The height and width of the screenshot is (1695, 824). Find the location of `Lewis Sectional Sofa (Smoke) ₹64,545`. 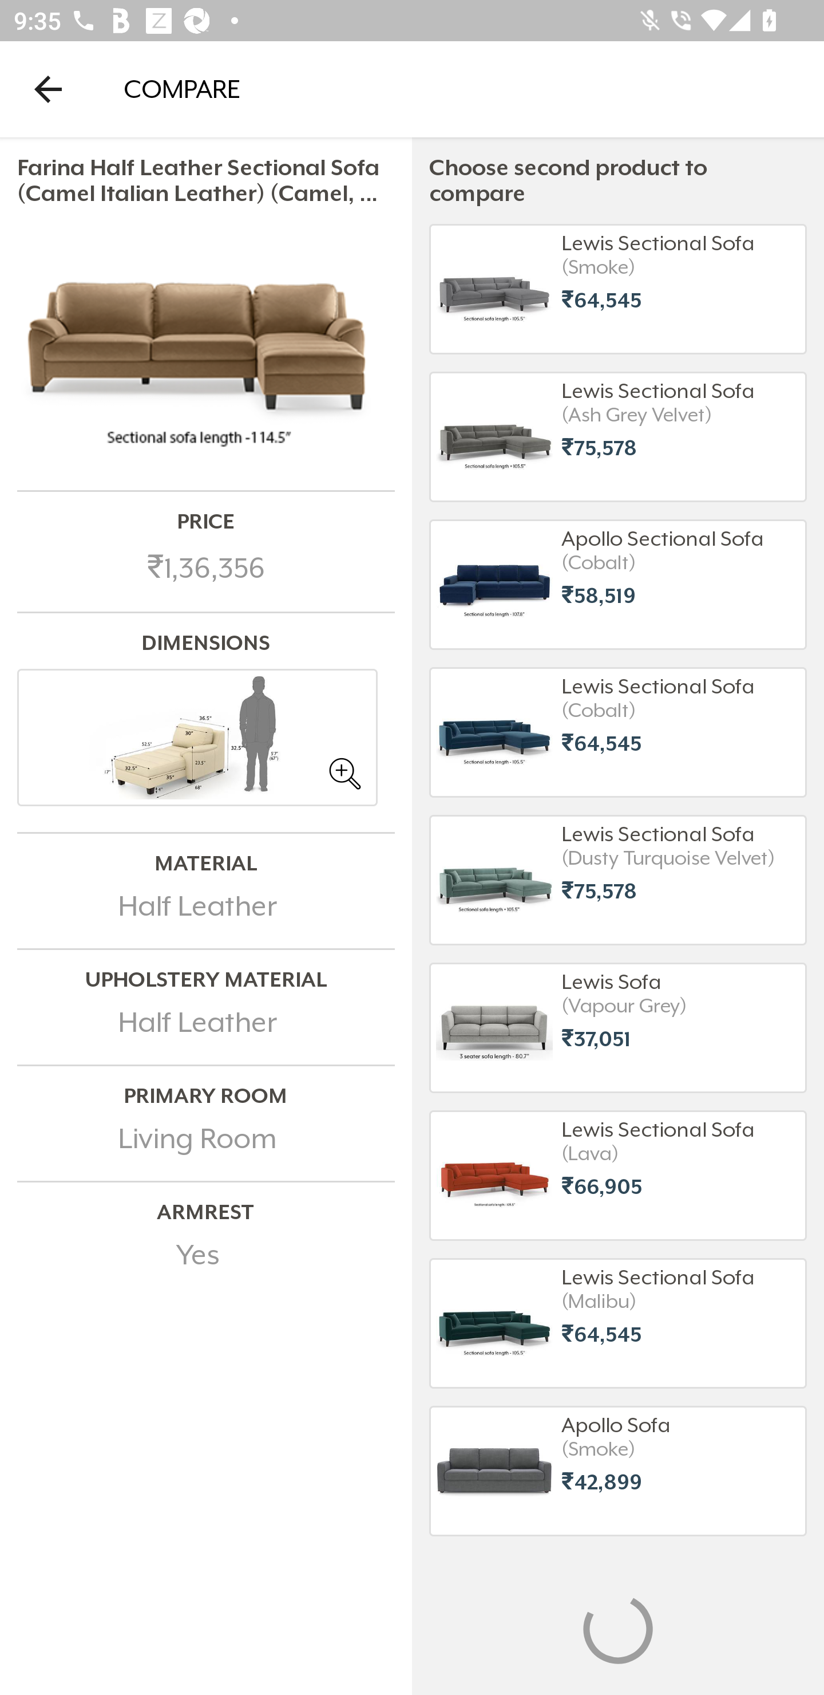

Lewis Sectional Sofa (Smoke) ₹64,545 is located at coordinates (618, 289).